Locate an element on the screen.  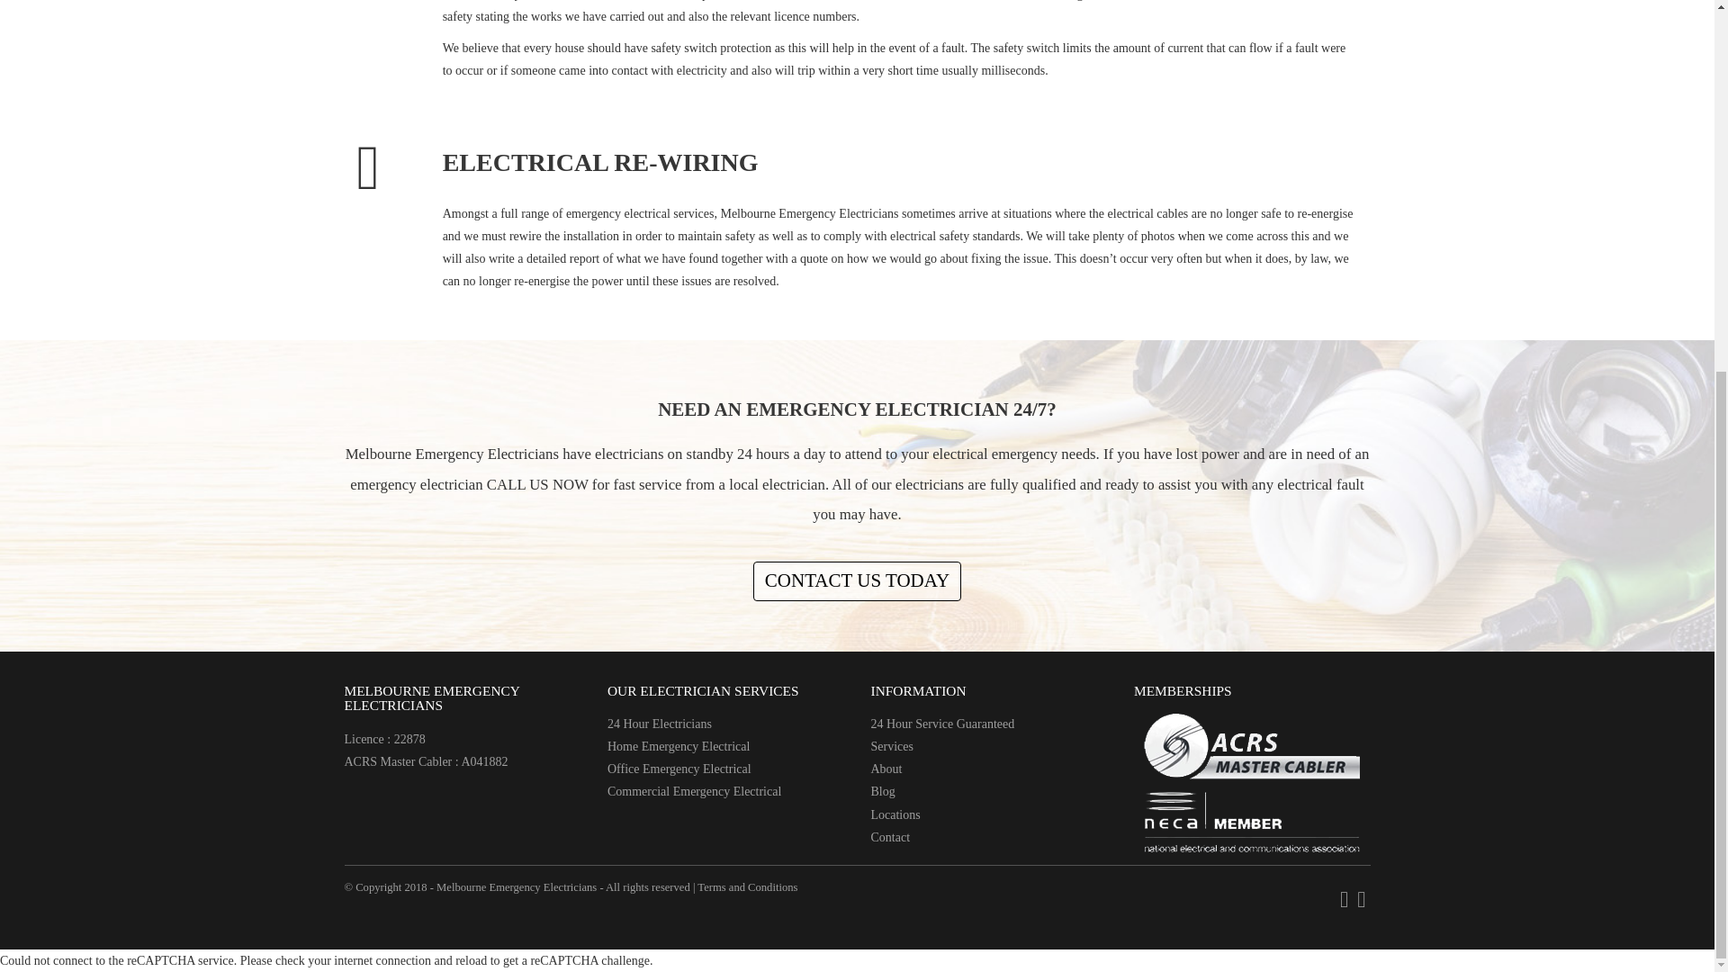
Home Emergency Electrical is located at coordinates (679, 746).